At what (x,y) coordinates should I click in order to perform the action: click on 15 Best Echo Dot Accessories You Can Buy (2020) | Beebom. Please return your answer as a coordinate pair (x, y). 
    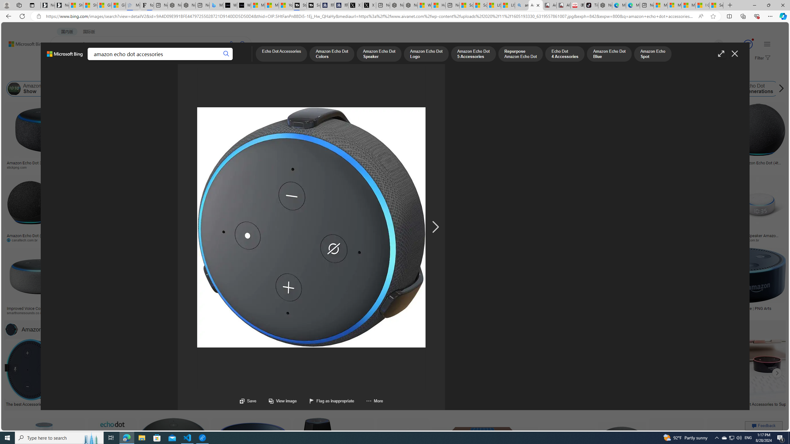
    Looking at the image, I should click on (371, 404).